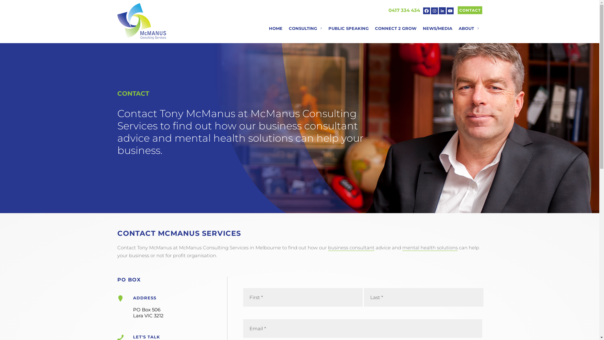  Describe the element at coordinates (351, 248) in the screenshot. I see `business consultant` at that location.